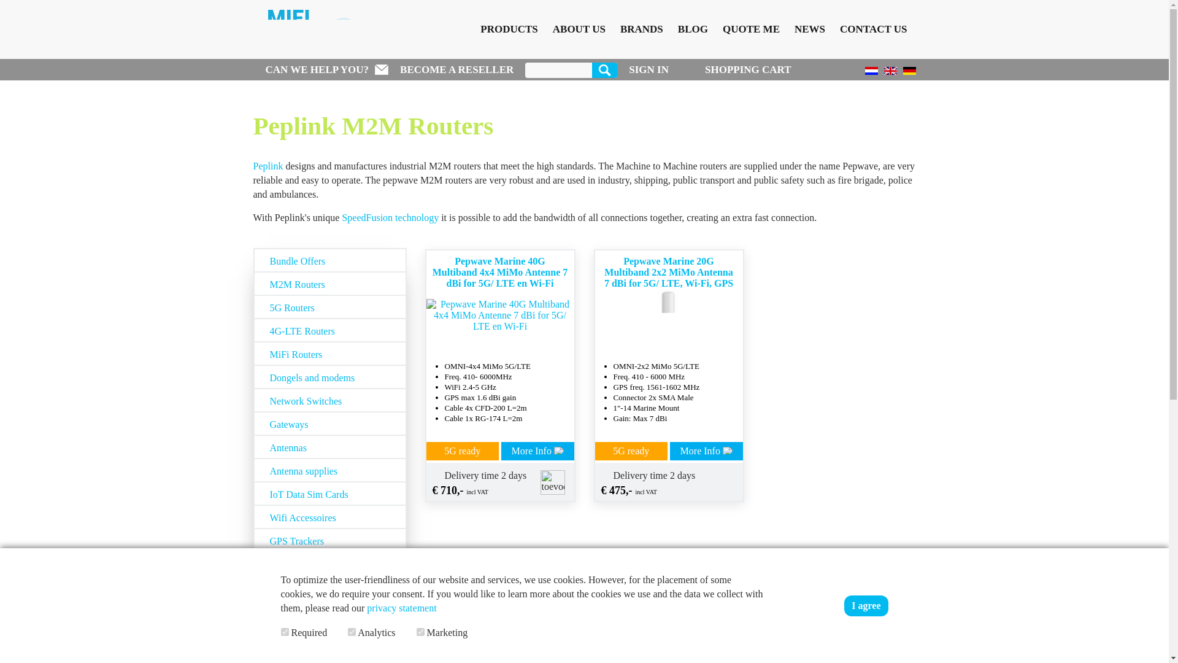 The width and height of the screenshot is (1178, 663). I want to click on PRODUCTS, so click(509, 29).